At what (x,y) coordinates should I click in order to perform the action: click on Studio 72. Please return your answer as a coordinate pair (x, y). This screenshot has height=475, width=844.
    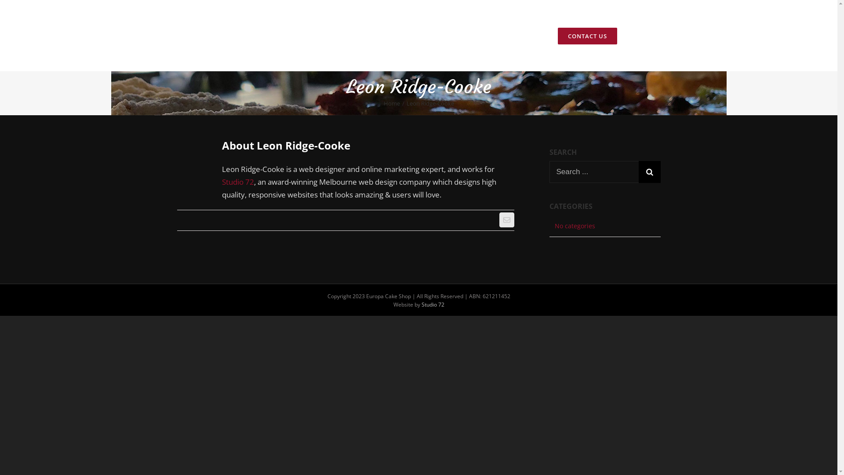
    Looking at the image, I should click on (237, 182).